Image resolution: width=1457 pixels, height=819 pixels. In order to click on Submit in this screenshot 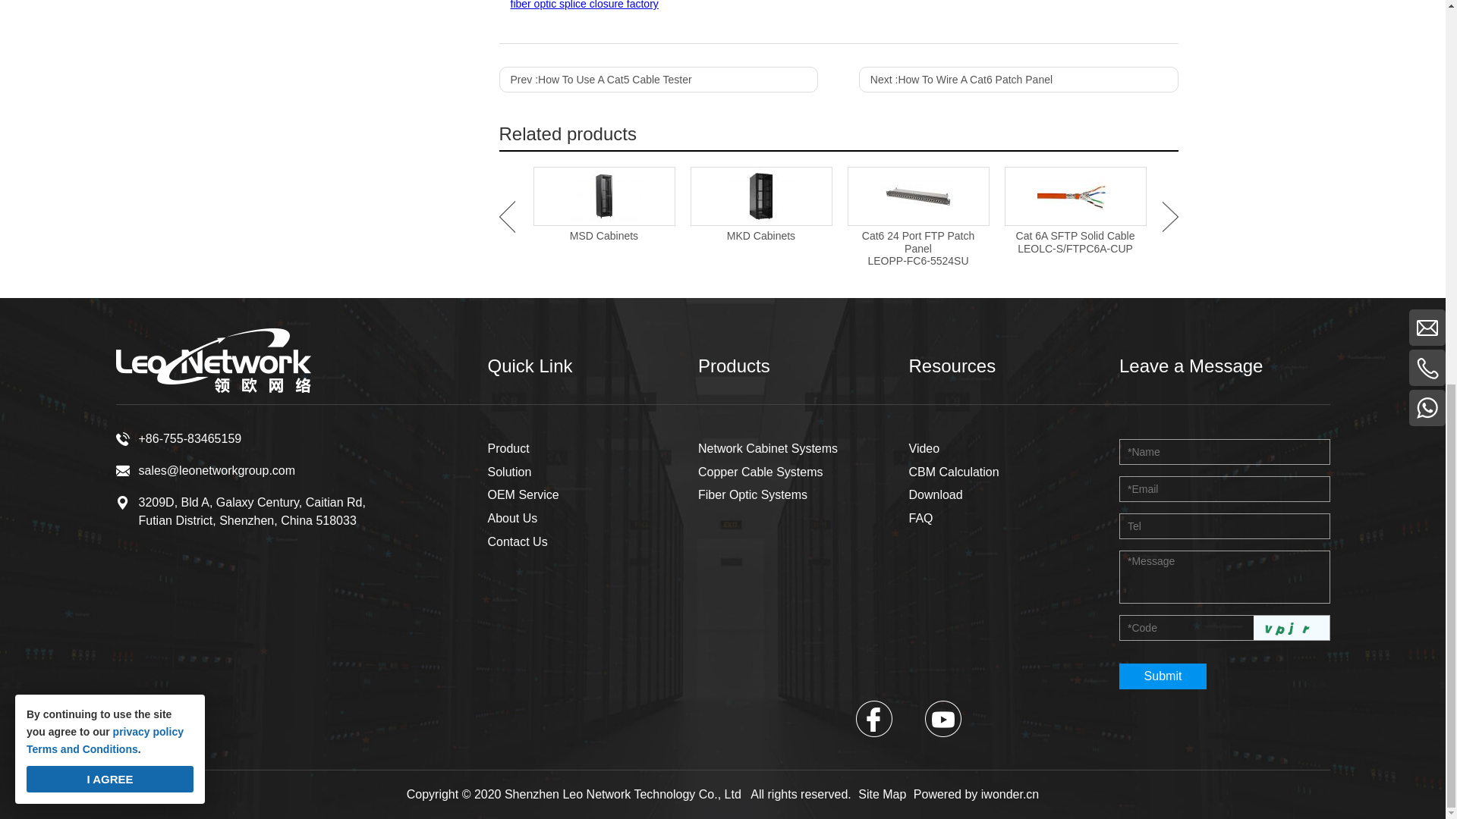, I will do `click(1163, 676)`.